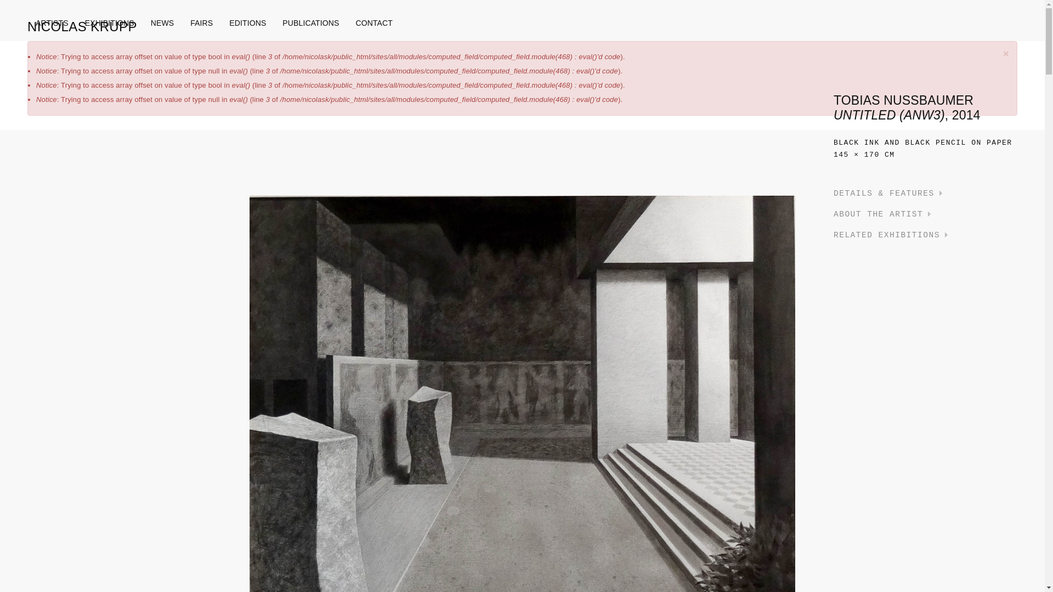 This screenshot has height=592, width=1053. What do you see at coordinates (162, 23) in the screenshot?
I see `NEWS` at bounding box center [162, 23].